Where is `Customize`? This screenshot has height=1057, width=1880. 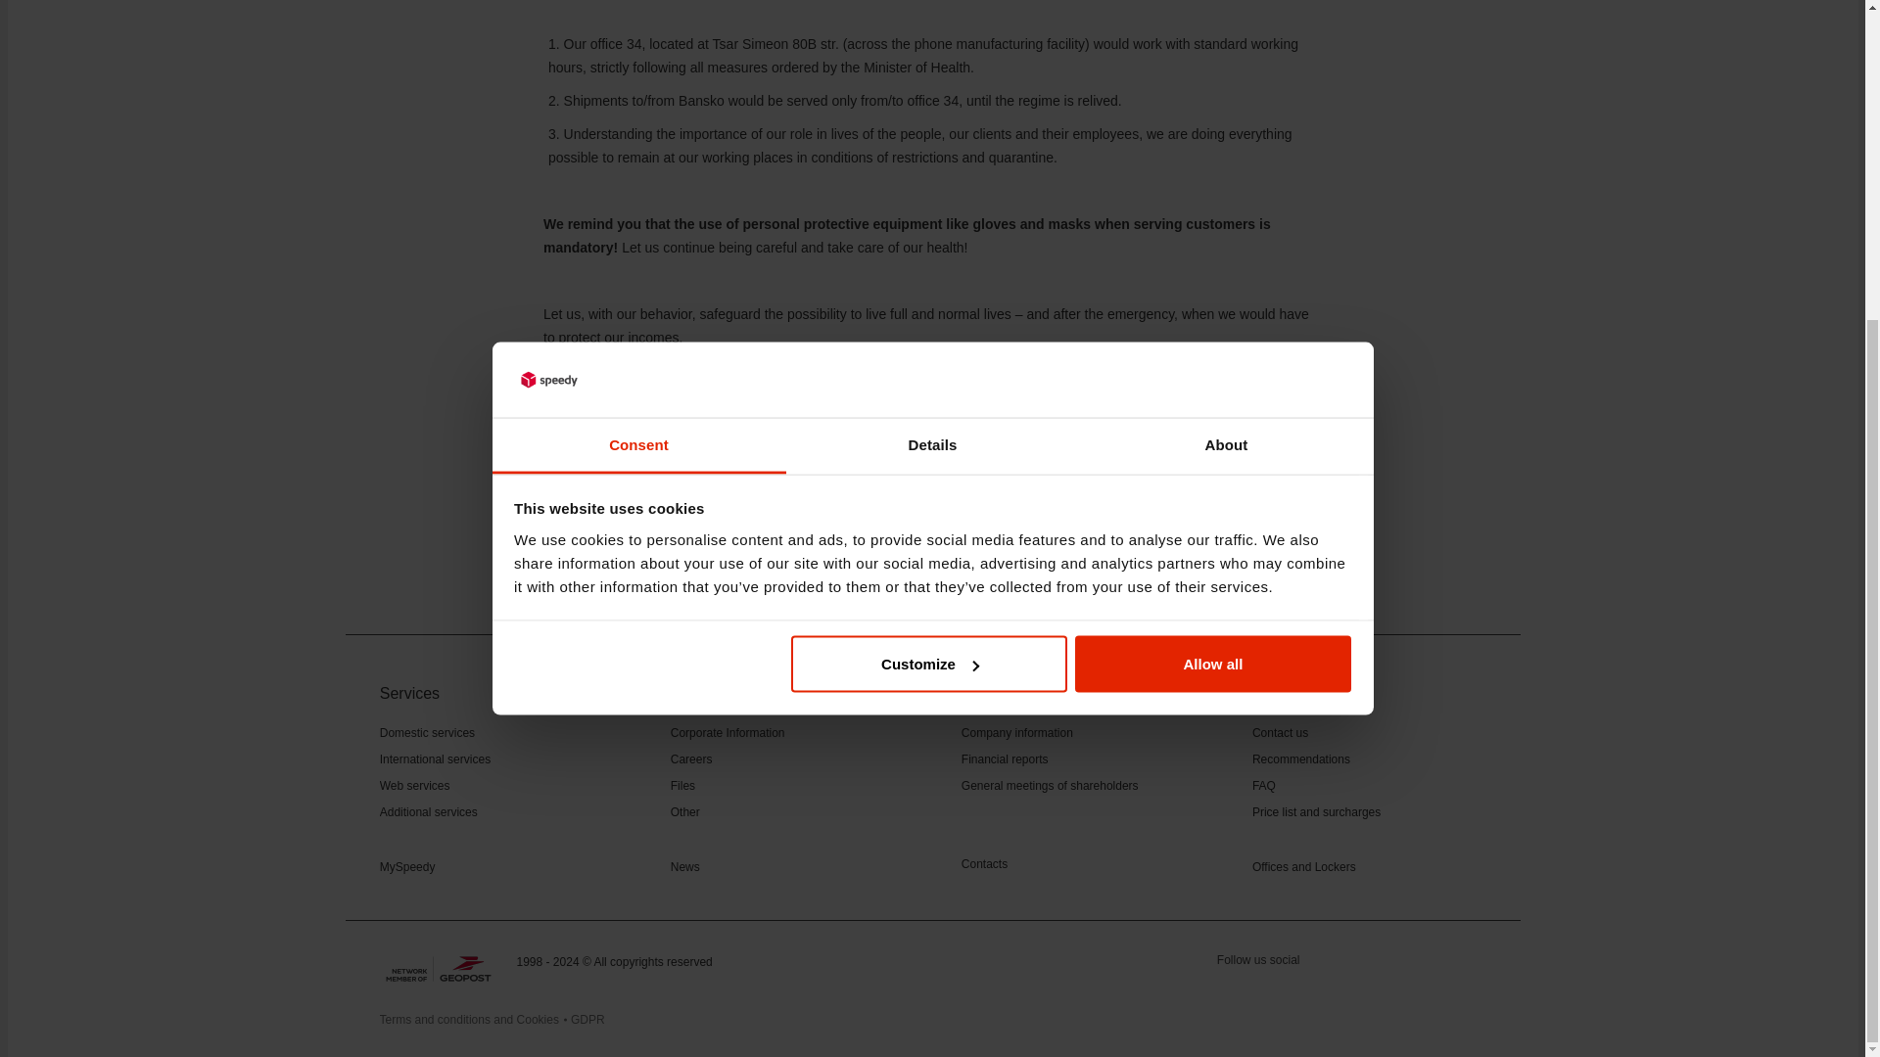
Customize is located at coordinates (929, 217).